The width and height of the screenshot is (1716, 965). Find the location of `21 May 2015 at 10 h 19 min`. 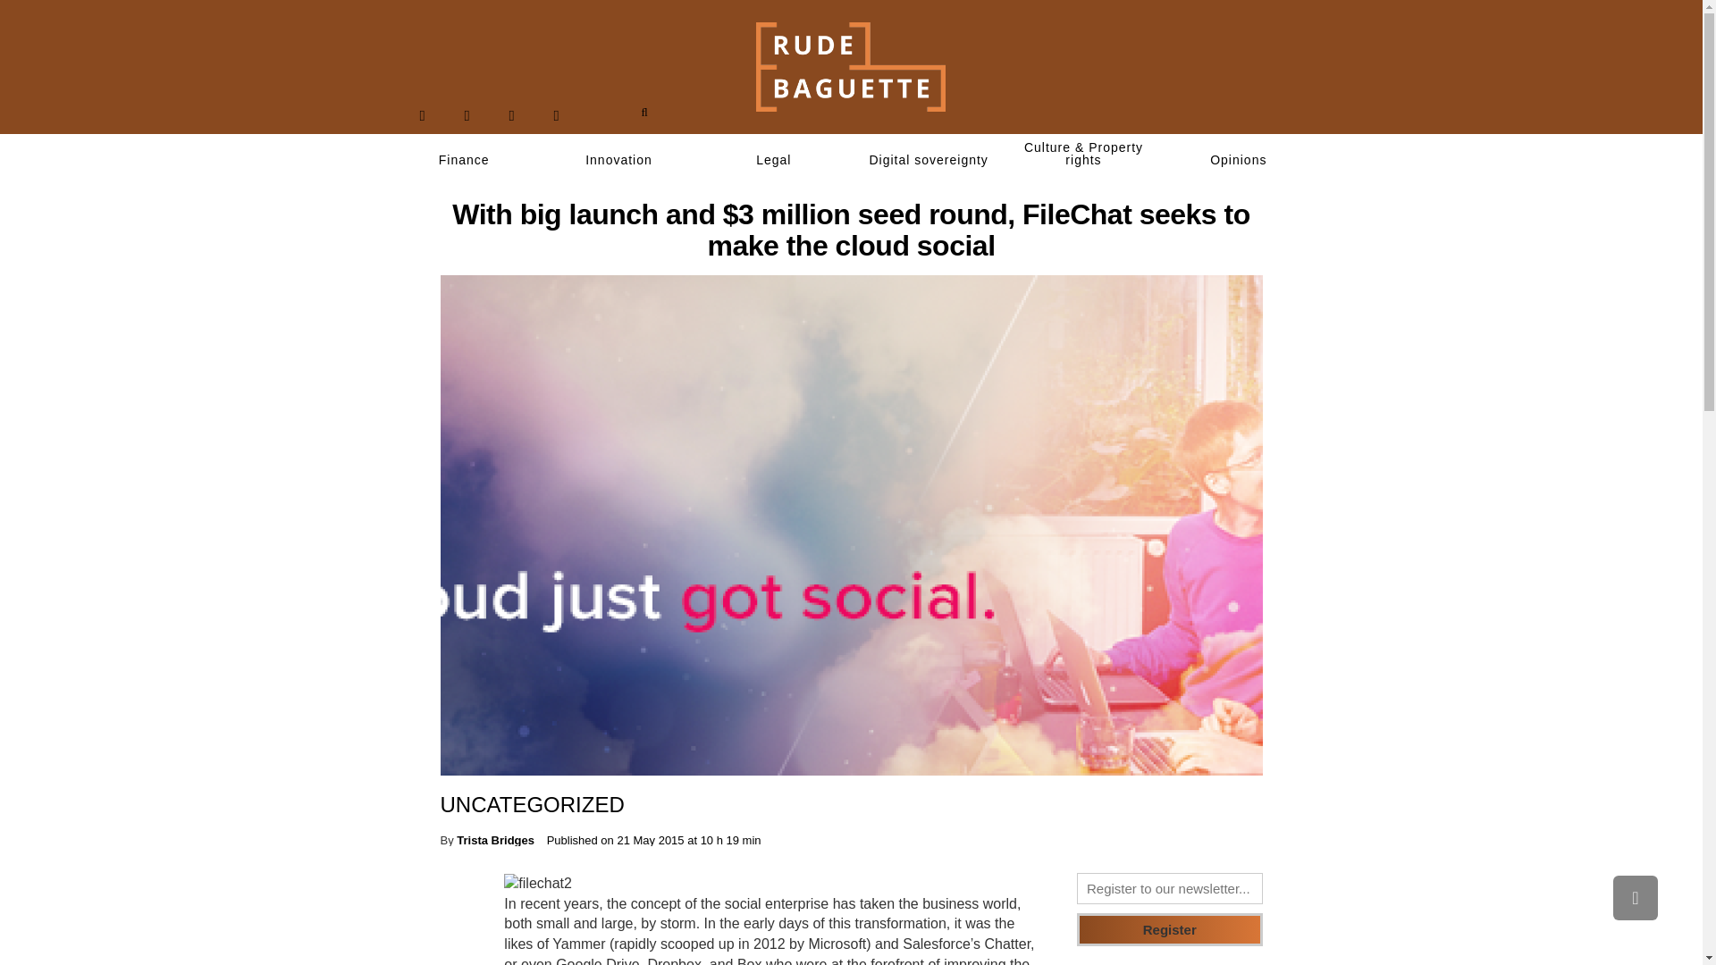

21 May 2015 at 10 h 19 min is located at coordinates (688, 840).